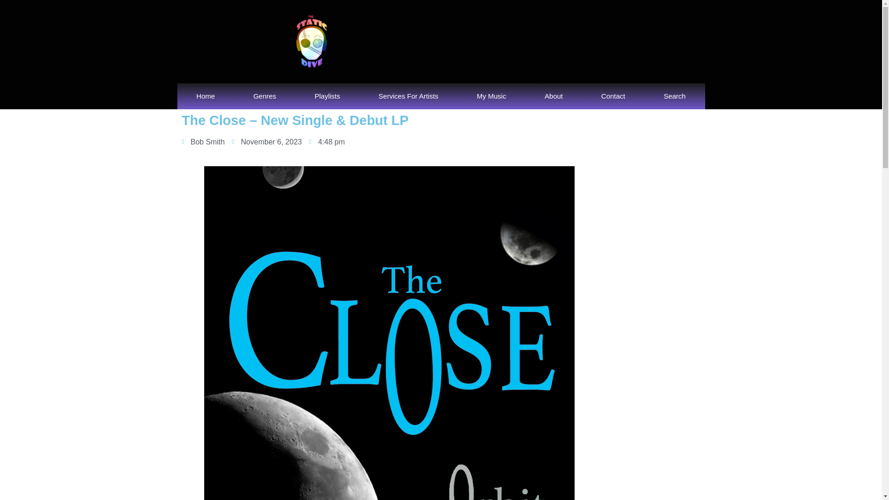 This screenshot has height=500, width=889. I want to click on Bob Smith, so click(203, 142).